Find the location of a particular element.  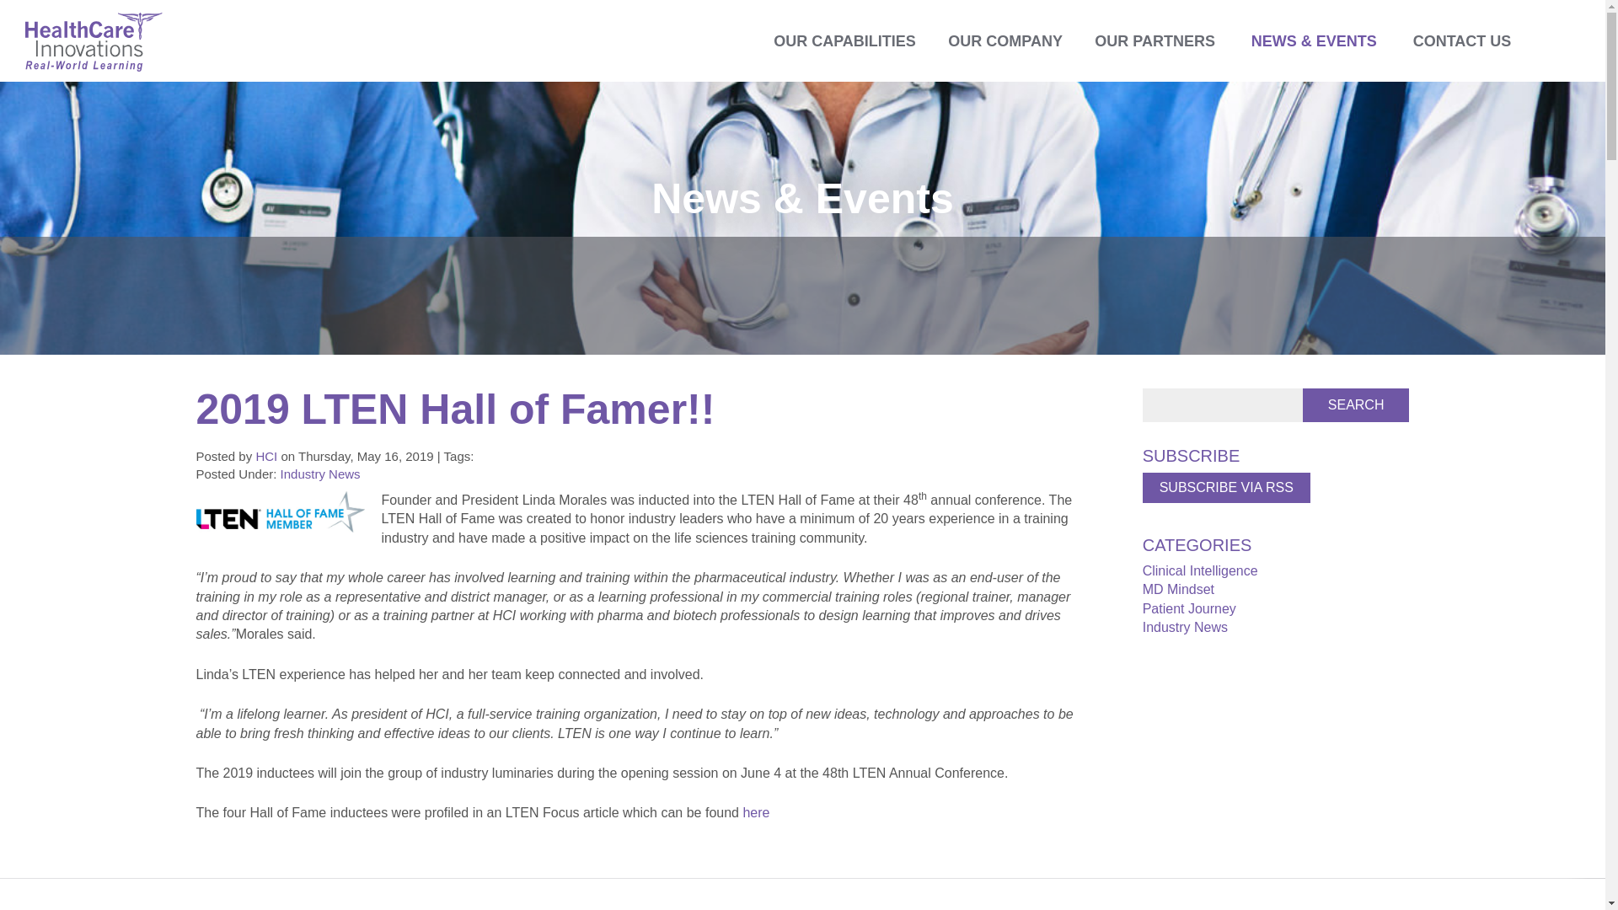

Clinical Intelligence is located at coordinates (1200, 570).